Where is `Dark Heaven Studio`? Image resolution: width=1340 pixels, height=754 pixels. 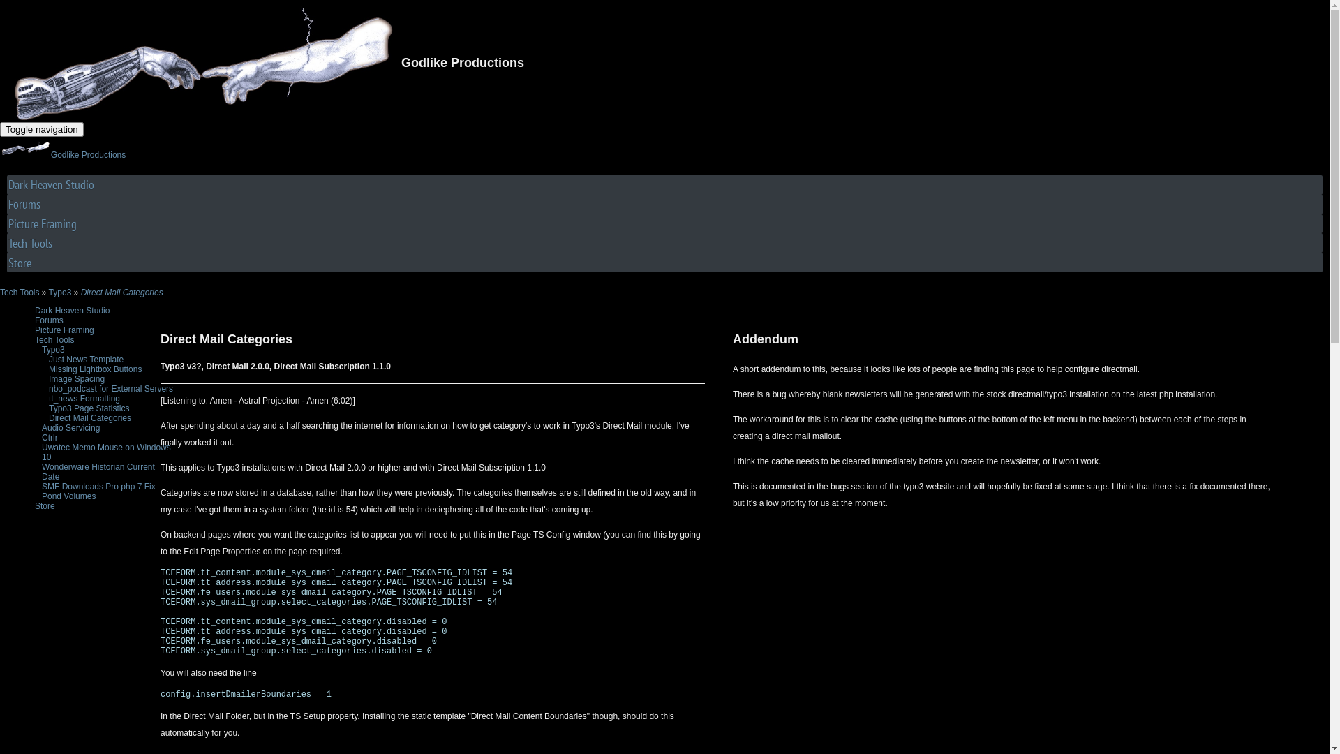 Dark Heaven Studio is located at coordinates (73, 311).